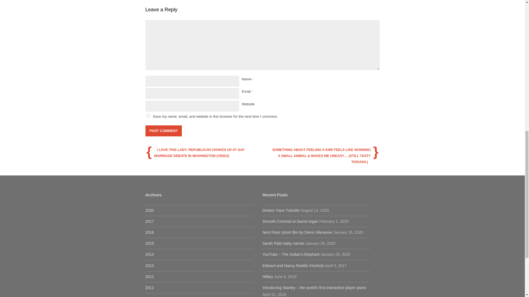  Describe the element at coordinates (150, 277) in the screenshot. I see `2012` at that location.